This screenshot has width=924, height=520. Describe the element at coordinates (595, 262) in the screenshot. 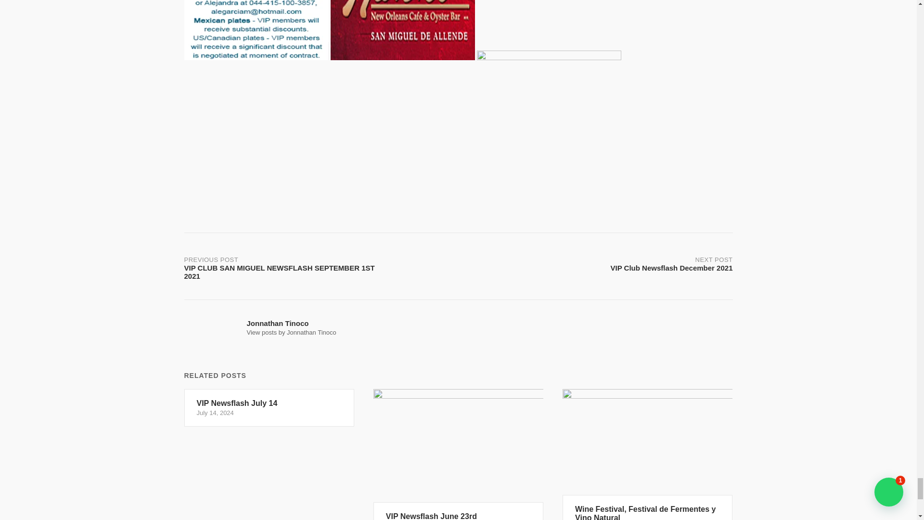

I see `Wine Festival, Festival de Fermentes y Vino Natural` at that location.